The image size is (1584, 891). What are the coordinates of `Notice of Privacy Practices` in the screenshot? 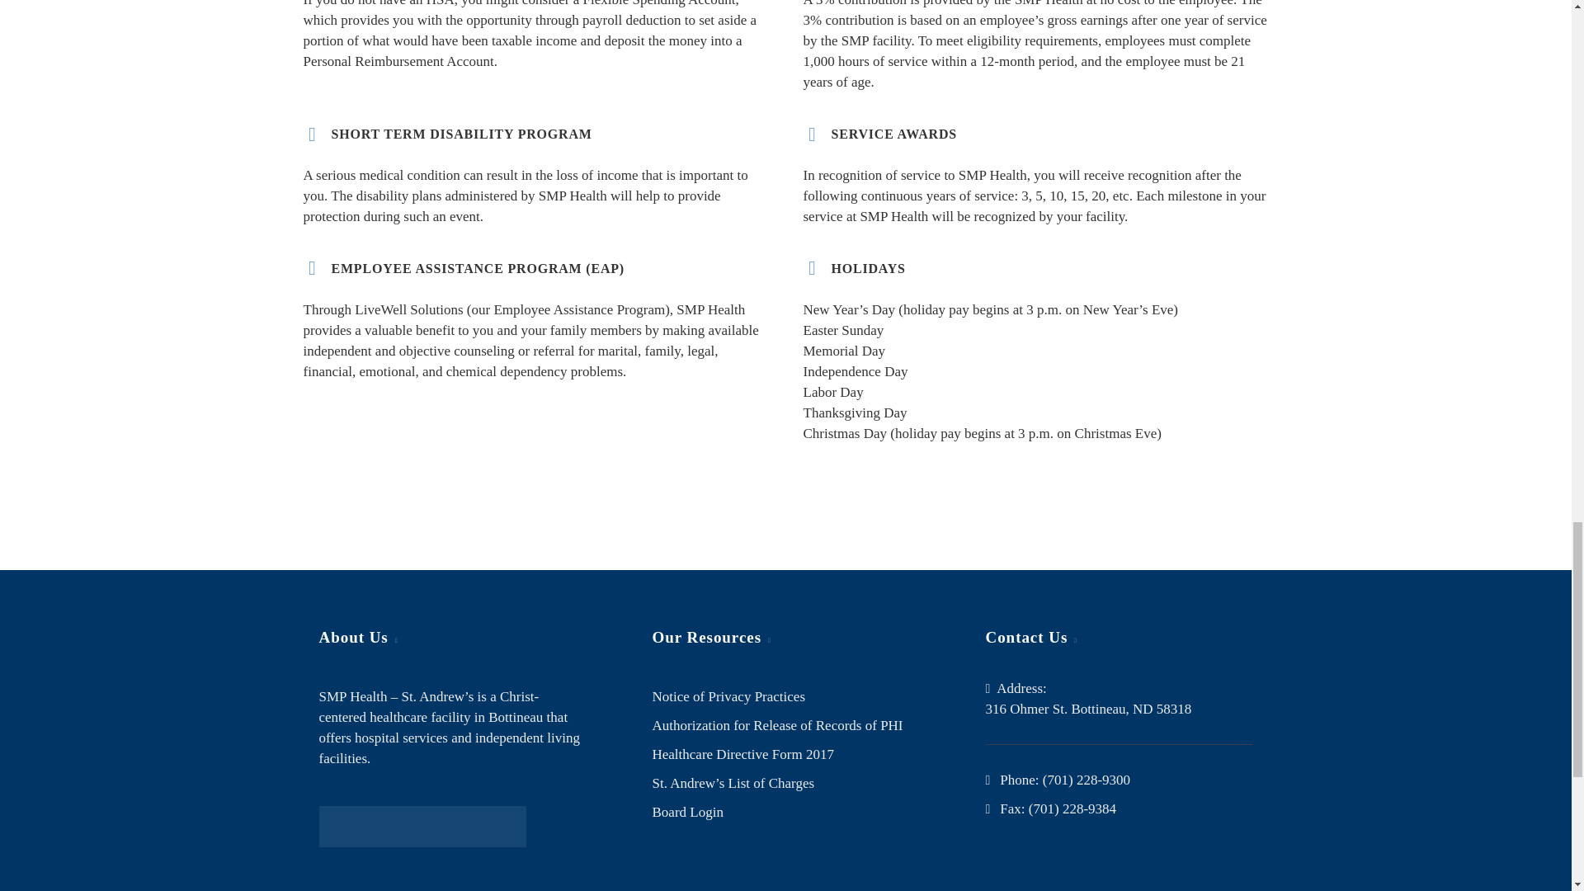 It's located at (728, 696).